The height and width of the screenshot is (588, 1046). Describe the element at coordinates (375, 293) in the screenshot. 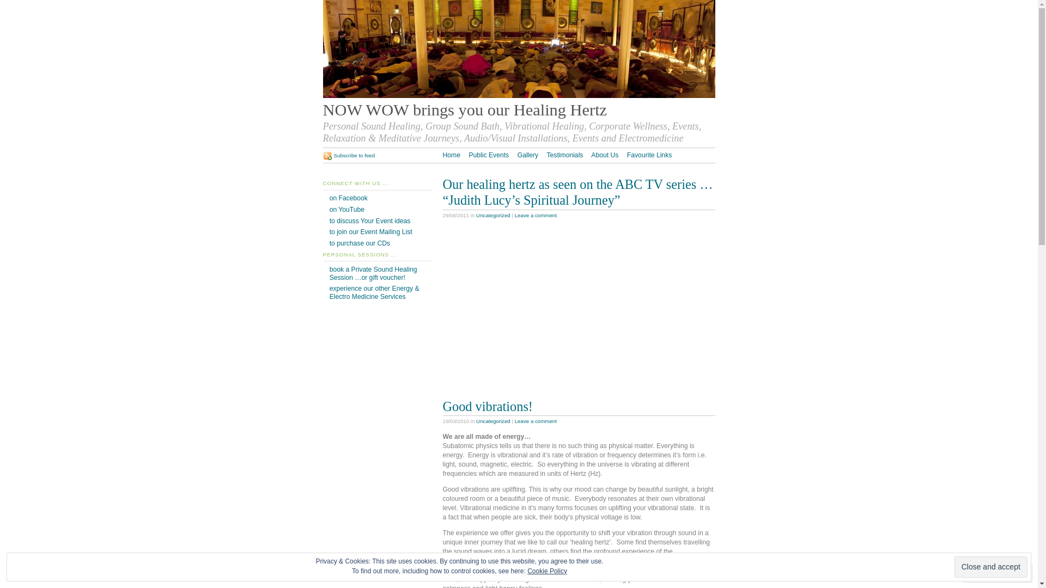

I see `experience our other Energy & Electro Medicine Services` at that location.